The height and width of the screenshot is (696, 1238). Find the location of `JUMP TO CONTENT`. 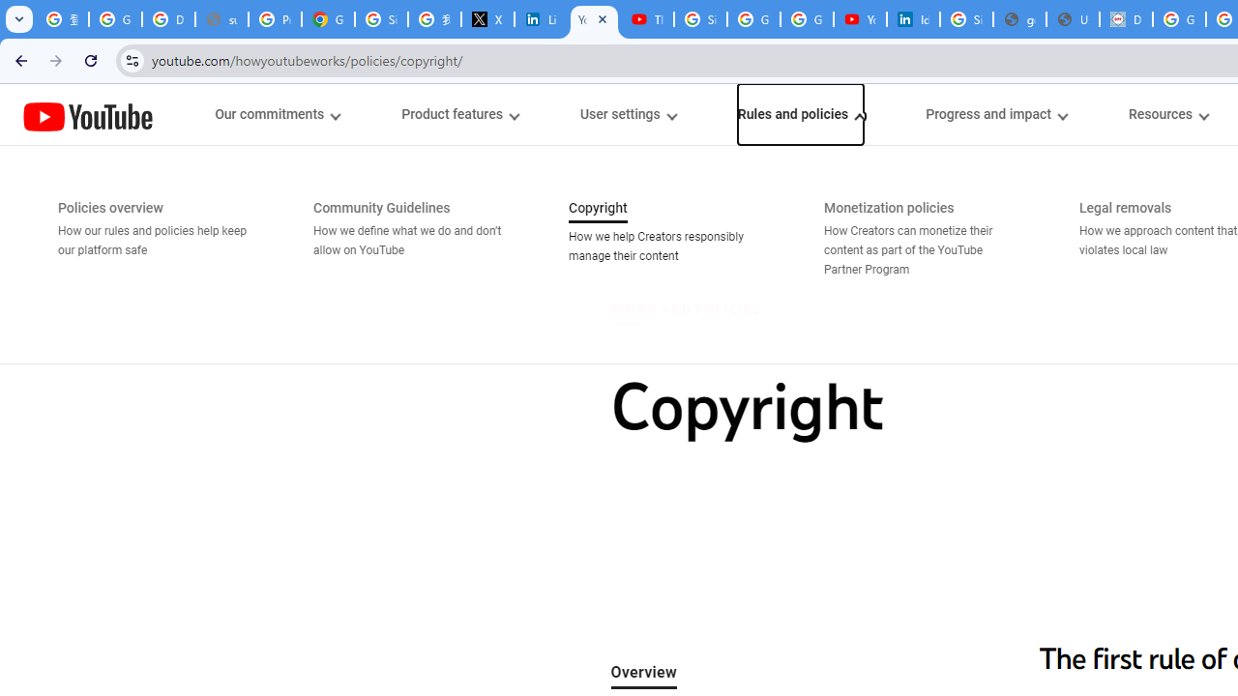

JUMP TO CONTENT is located at coordinates (202, 115).